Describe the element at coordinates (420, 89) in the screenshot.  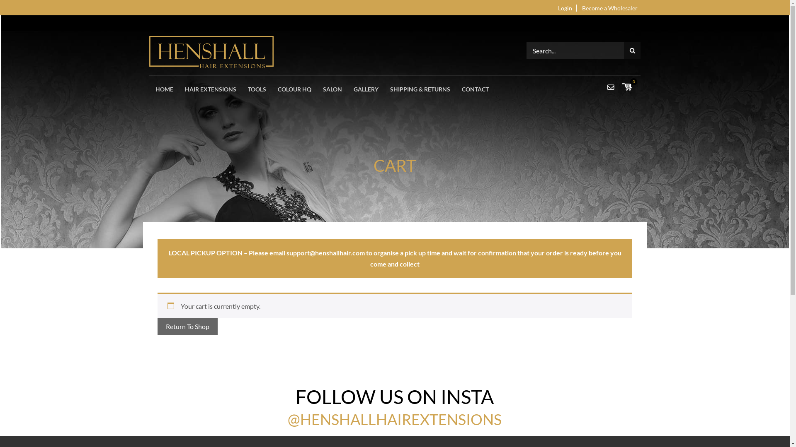
I see `SHIPPING & RETURNS` at that location.